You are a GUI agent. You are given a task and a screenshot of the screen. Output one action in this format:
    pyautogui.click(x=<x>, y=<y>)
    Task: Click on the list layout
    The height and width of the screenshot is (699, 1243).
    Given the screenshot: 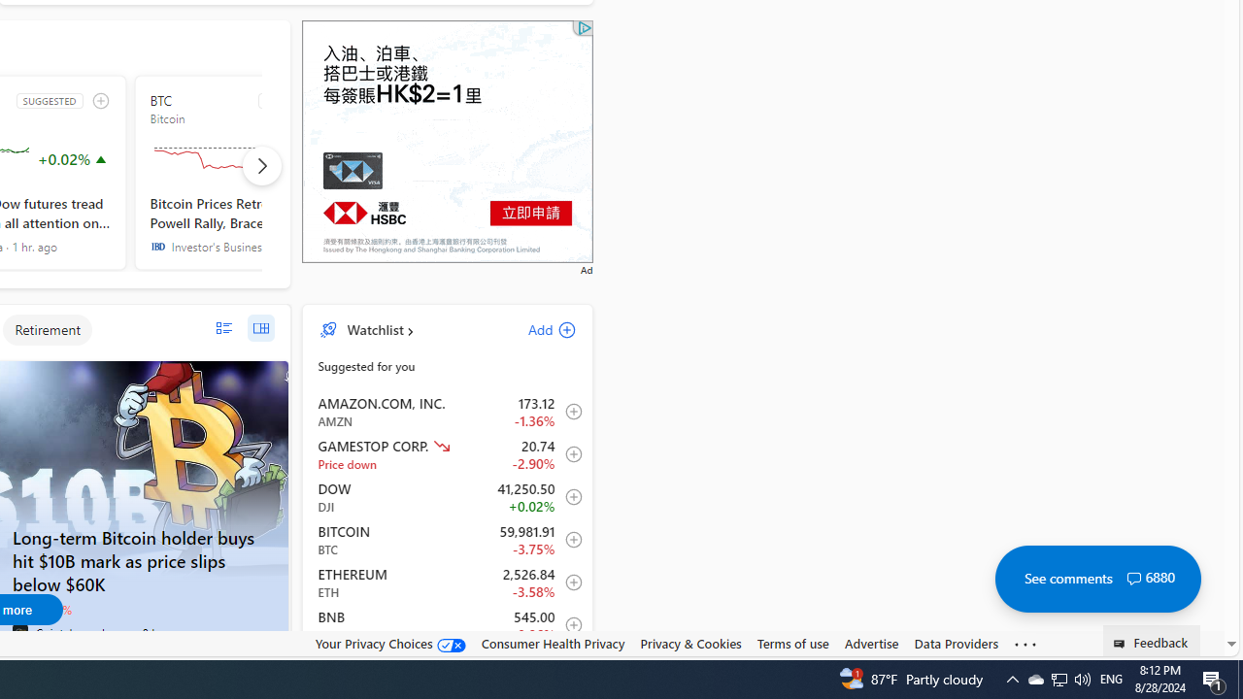 What is the action you would take?
    pyautogui.click(x=223, y=328)
    